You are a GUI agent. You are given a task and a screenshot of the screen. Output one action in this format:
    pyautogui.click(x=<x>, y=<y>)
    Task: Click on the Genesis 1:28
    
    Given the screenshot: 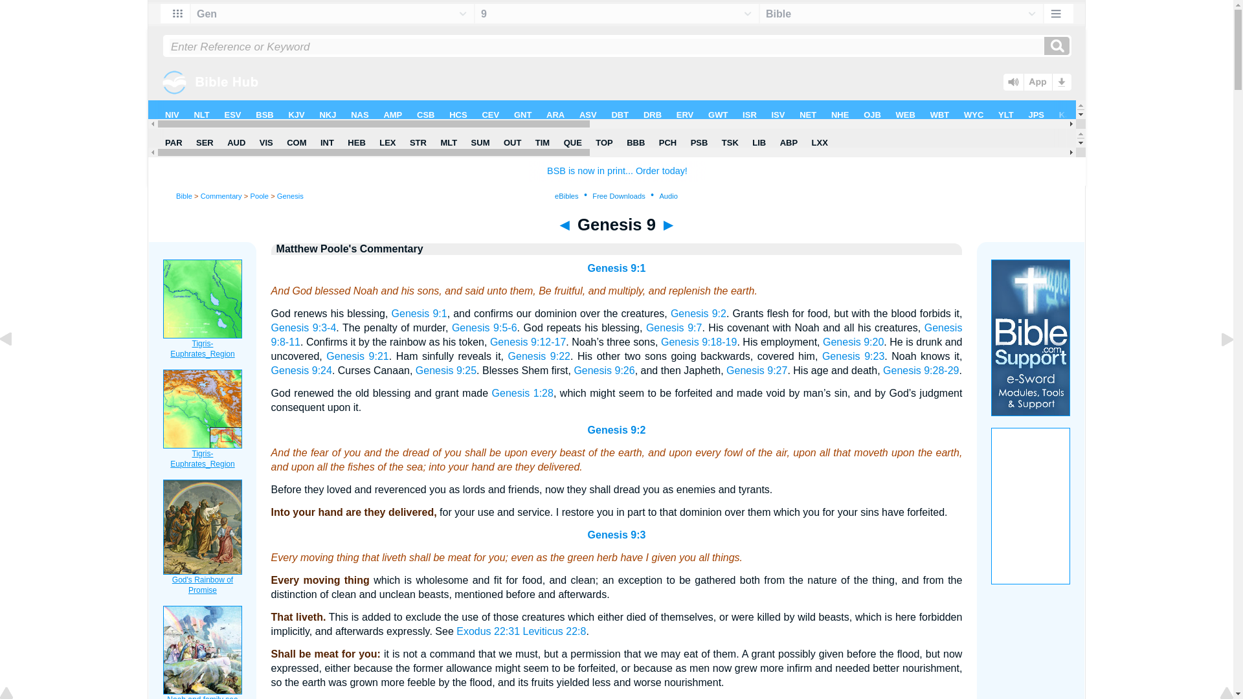 What is the action you would take?
    pyautogui.click(x=522, y=393)
    